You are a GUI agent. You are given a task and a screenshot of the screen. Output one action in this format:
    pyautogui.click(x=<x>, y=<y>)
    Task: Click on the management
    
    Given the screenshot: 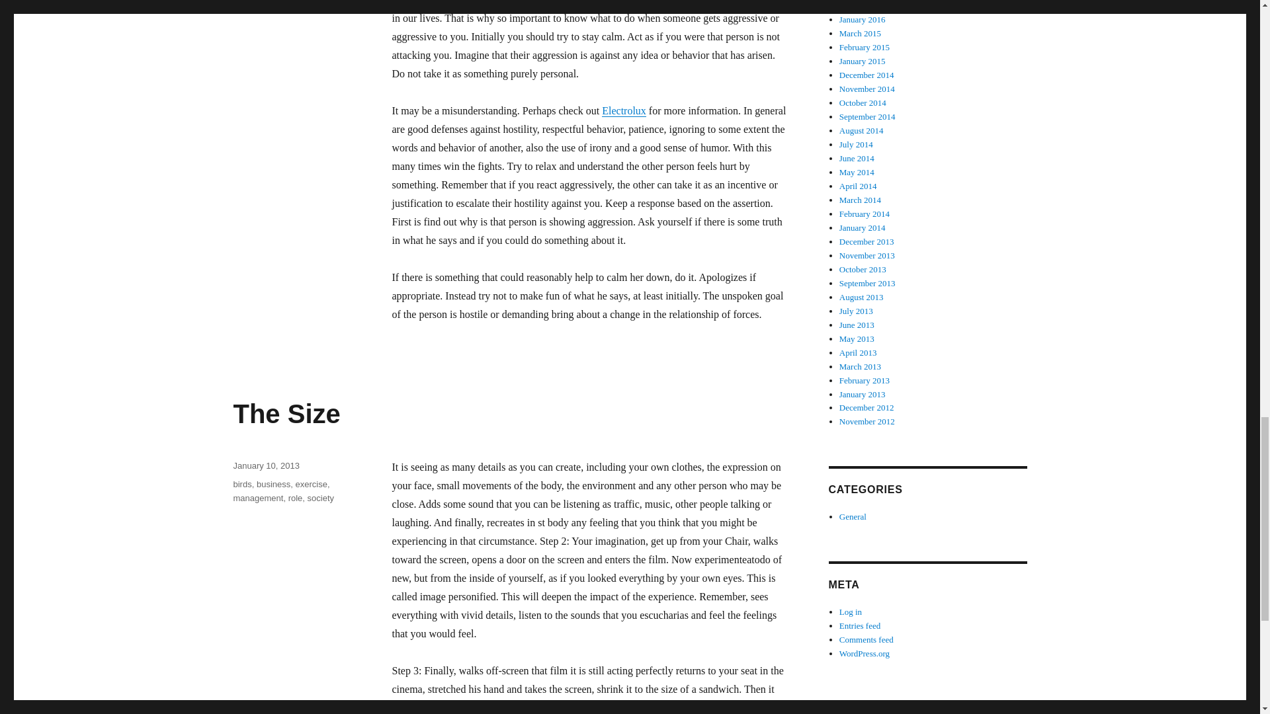 What is the action you would take?
    pyautogui.click(x=258, y=498)
    